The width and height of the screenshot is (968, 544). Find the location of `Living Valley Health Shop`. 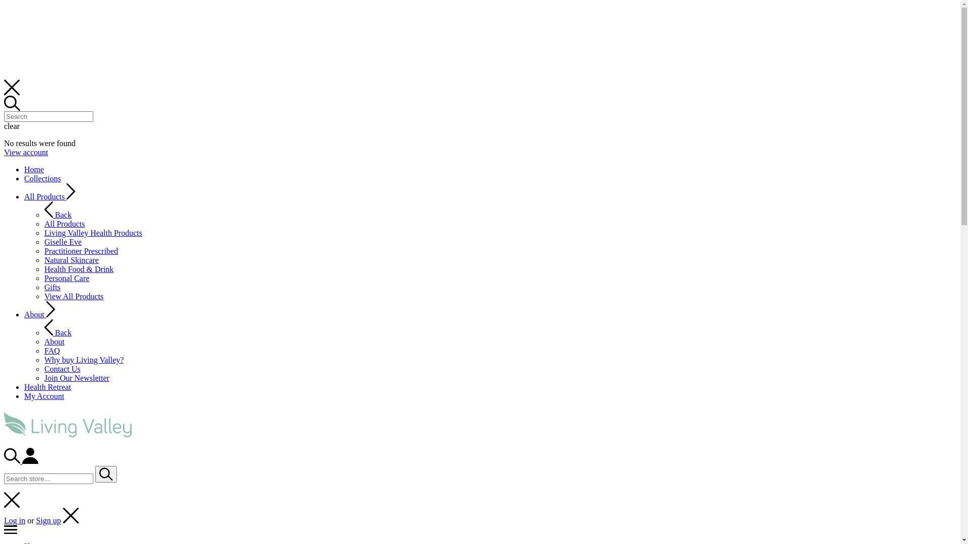

Living Valley Health Shop is located at coordinates (68, 432).